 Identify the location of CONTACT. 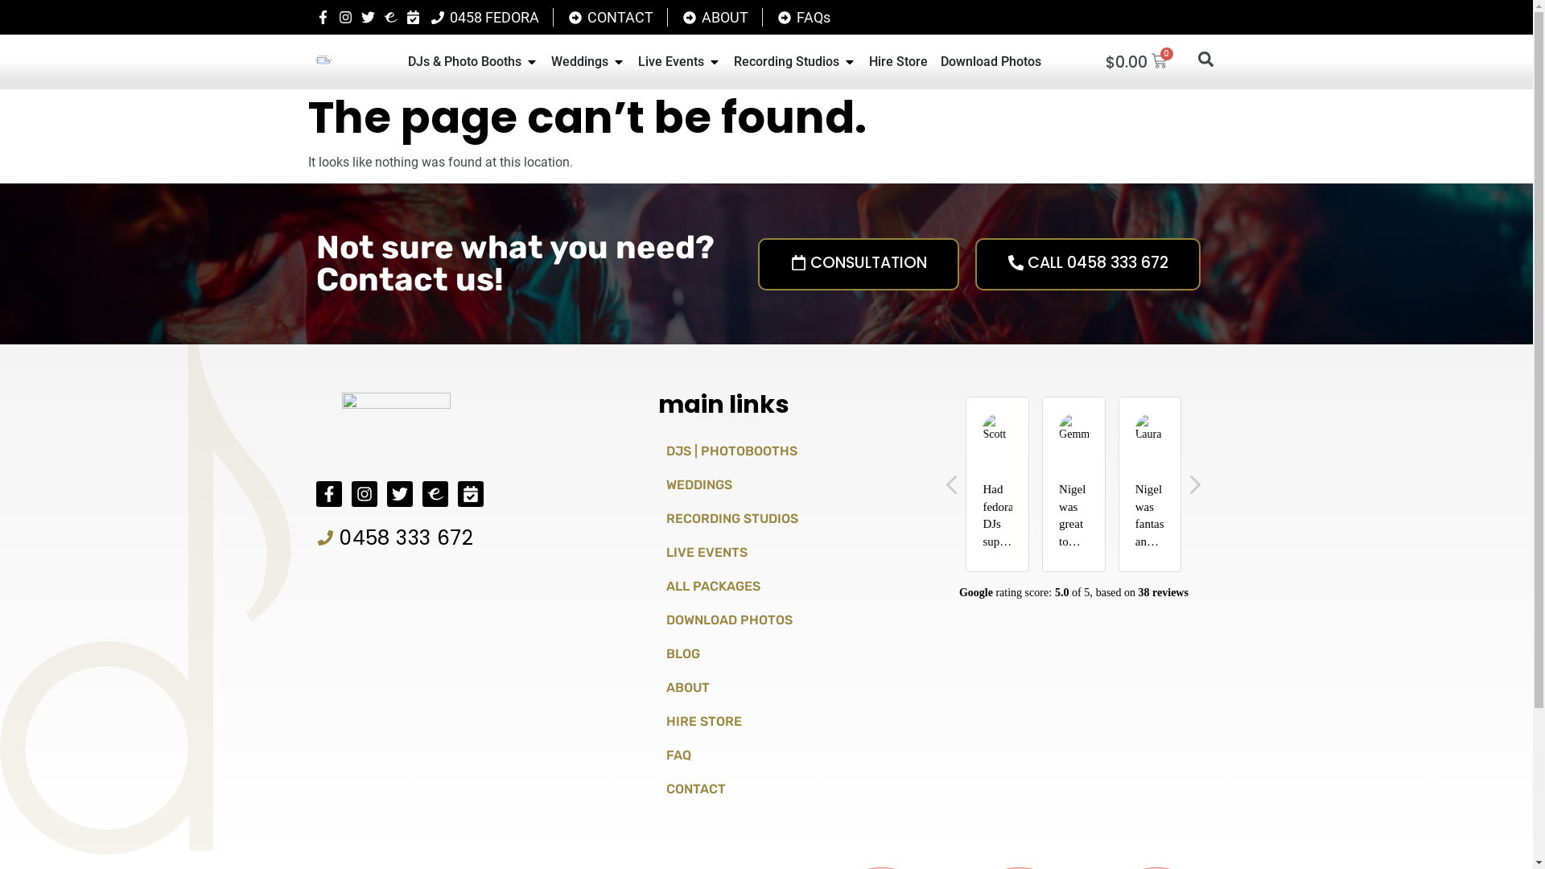
(789, 789).